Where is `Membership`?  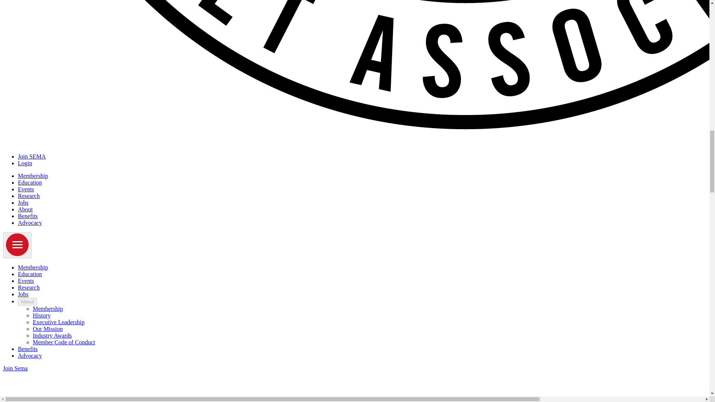
Membership is located at coordinates (33, 176).